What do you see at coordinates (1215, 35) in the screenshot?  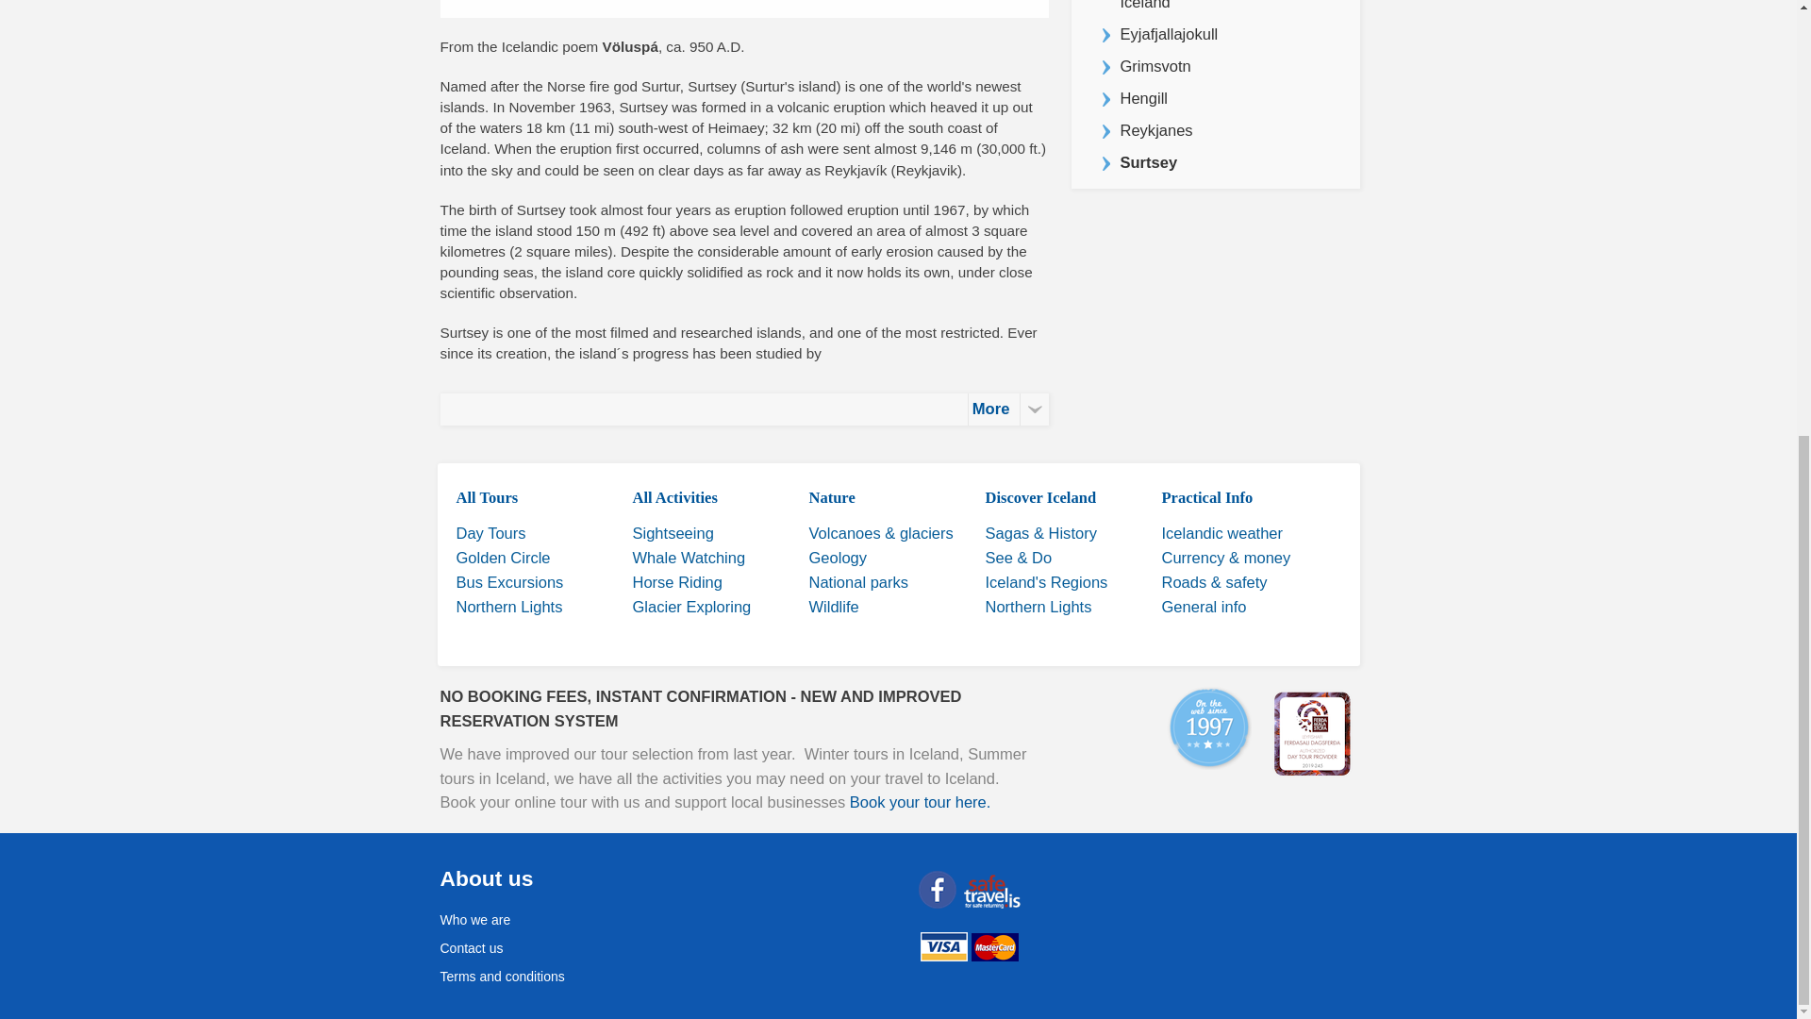 I see `Eyjafjallajokull` at bounding box center [1215, 35].